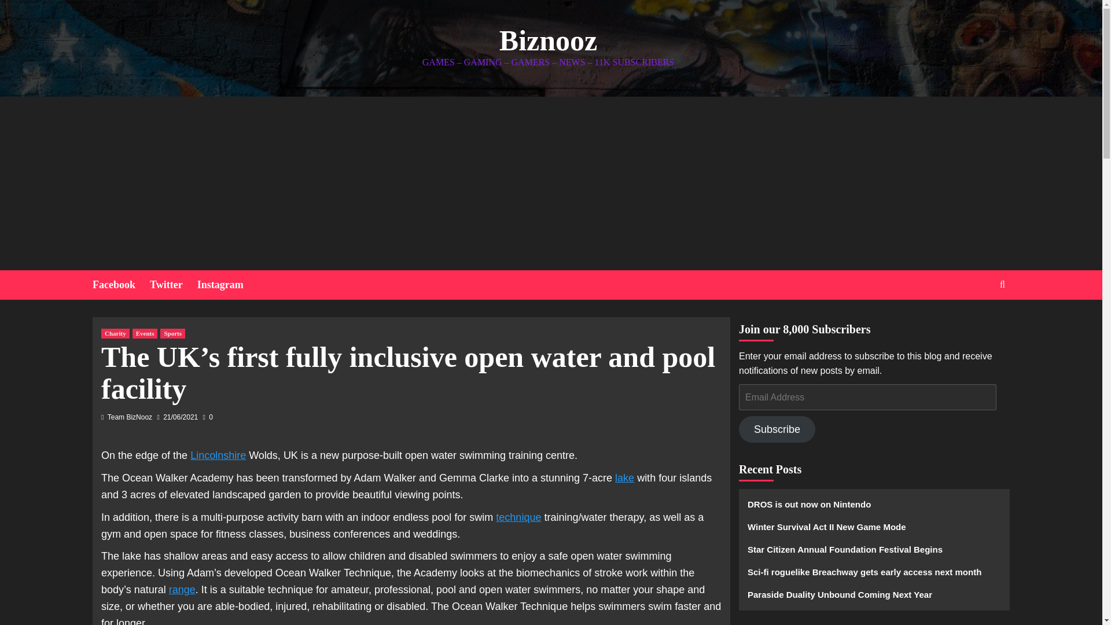  I want to click on Biznooz, so click(548, 41).